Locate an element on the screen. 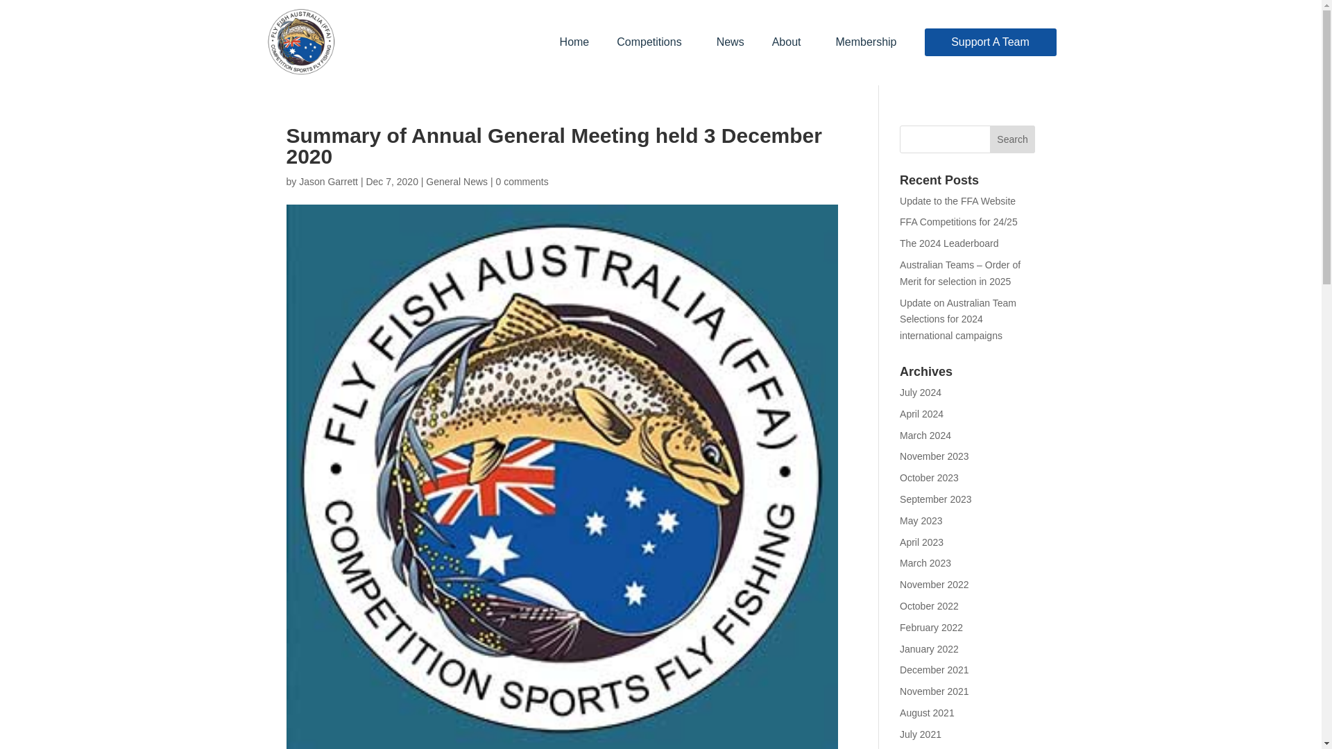 The height and width of the screenshot is (749, 1332). News is located at coordinates (730, 42).